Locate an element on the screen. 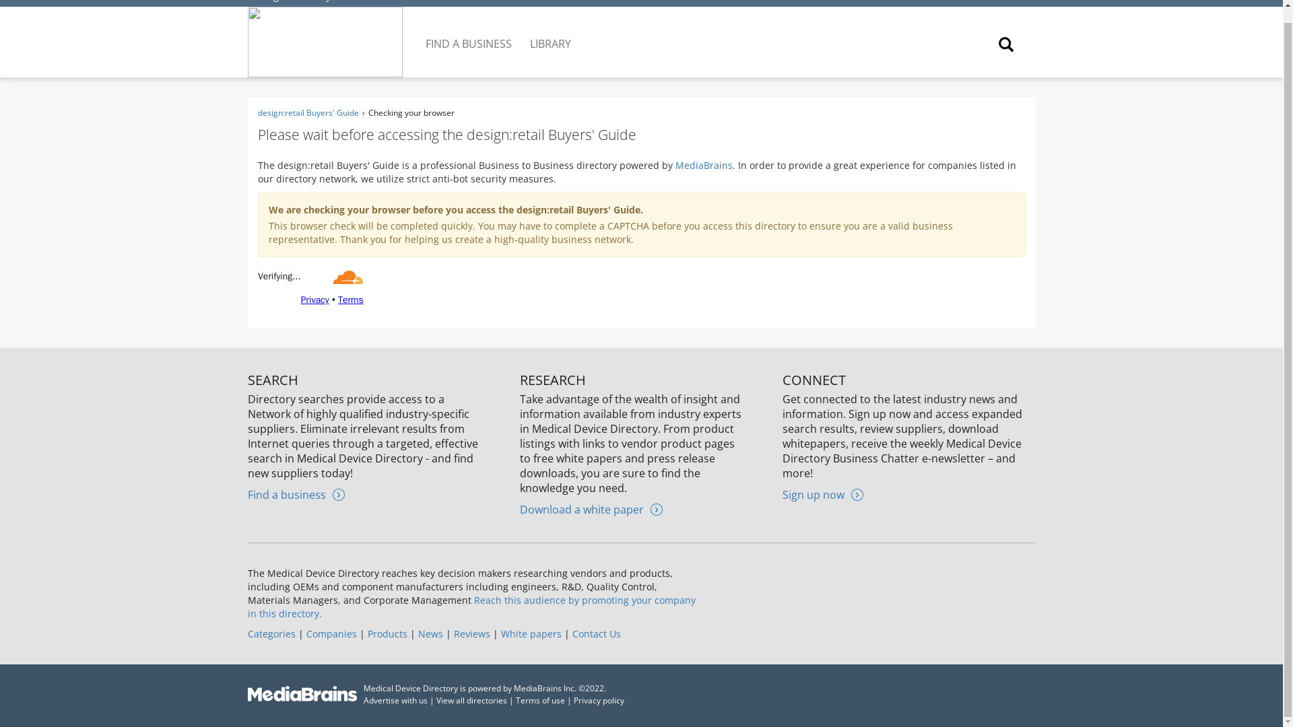  Find a business is located at coordinates (296, 494).